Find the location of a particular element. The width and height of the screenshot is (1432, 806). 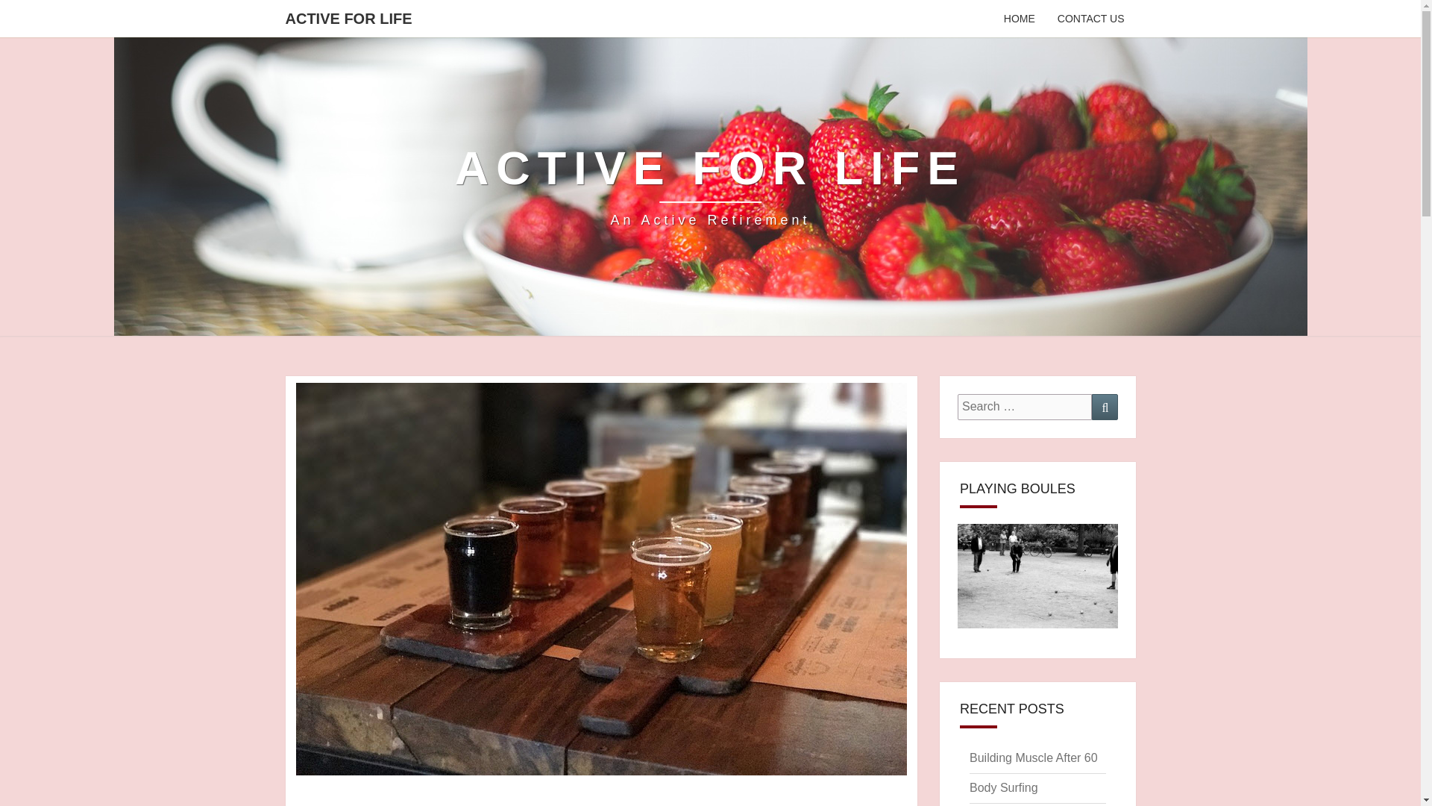

Search for: is located at coordinates (1025, 407).